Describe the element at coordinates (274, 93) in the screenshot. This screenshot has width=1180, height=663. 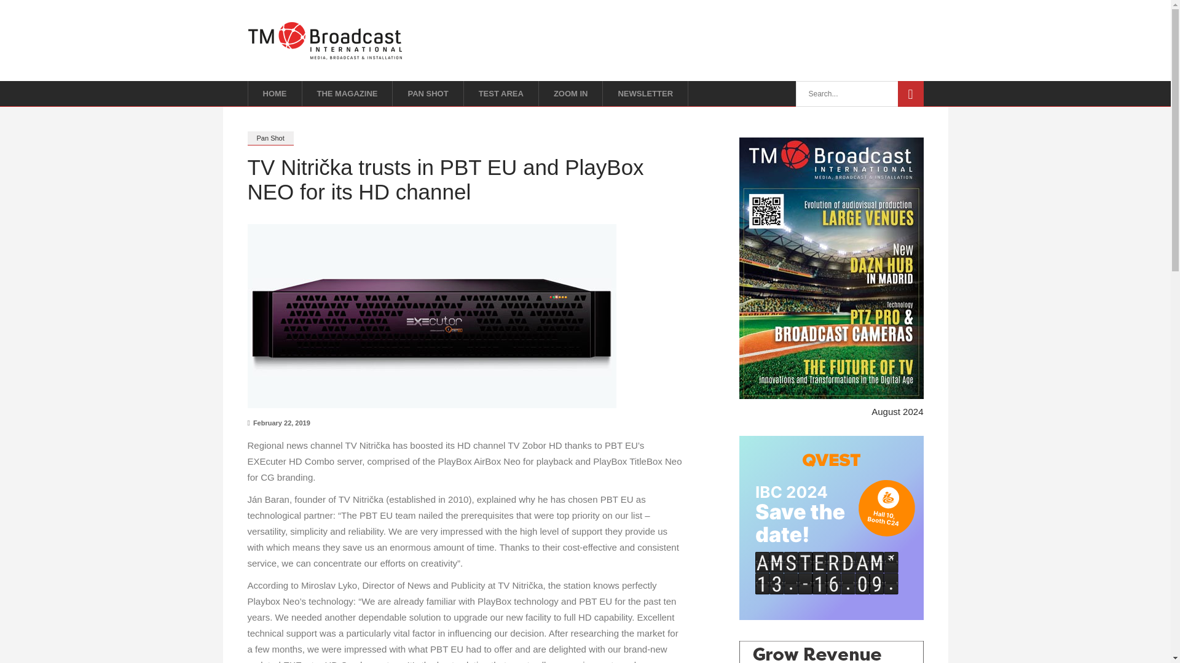
I see `HOME` at that location.